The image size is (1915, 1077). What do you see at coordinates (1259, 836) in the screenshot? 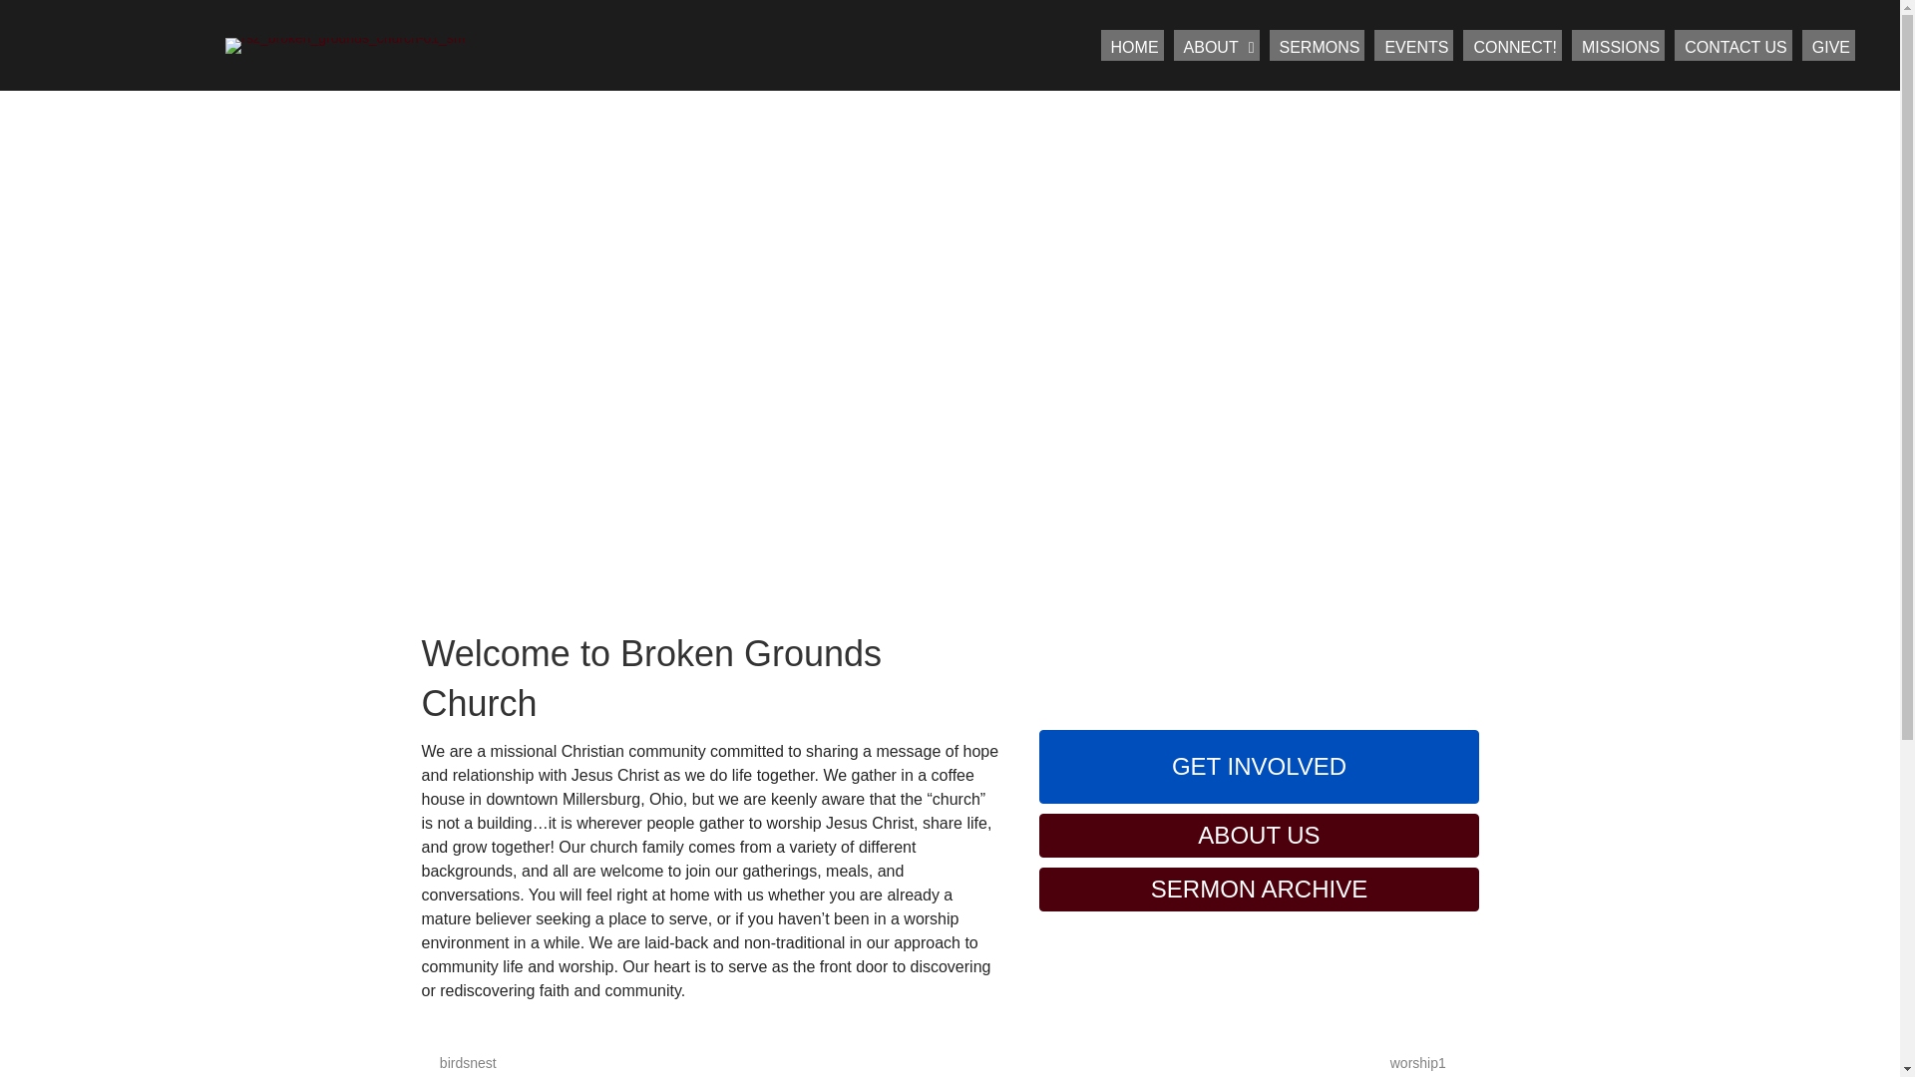
I see `ABOUT US` at bounding box center [1259, 836].